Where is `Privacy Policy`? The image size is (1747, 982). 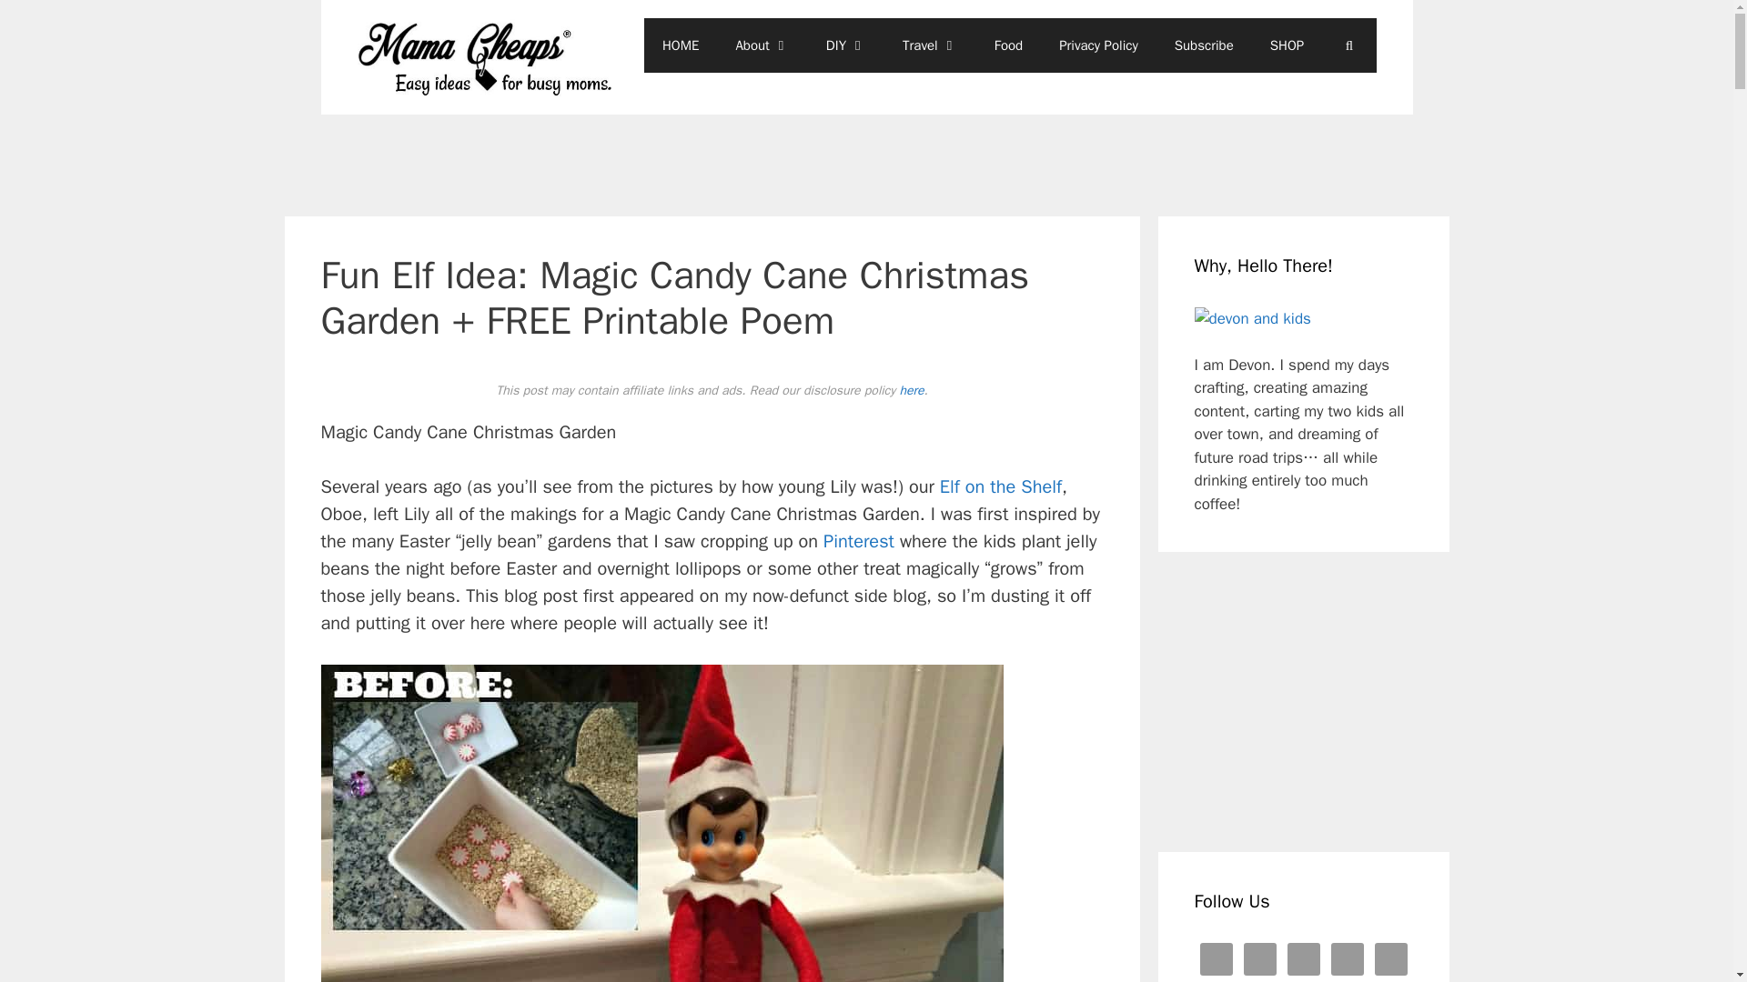 Privacy Policy is located at coordinates (1099, 45).